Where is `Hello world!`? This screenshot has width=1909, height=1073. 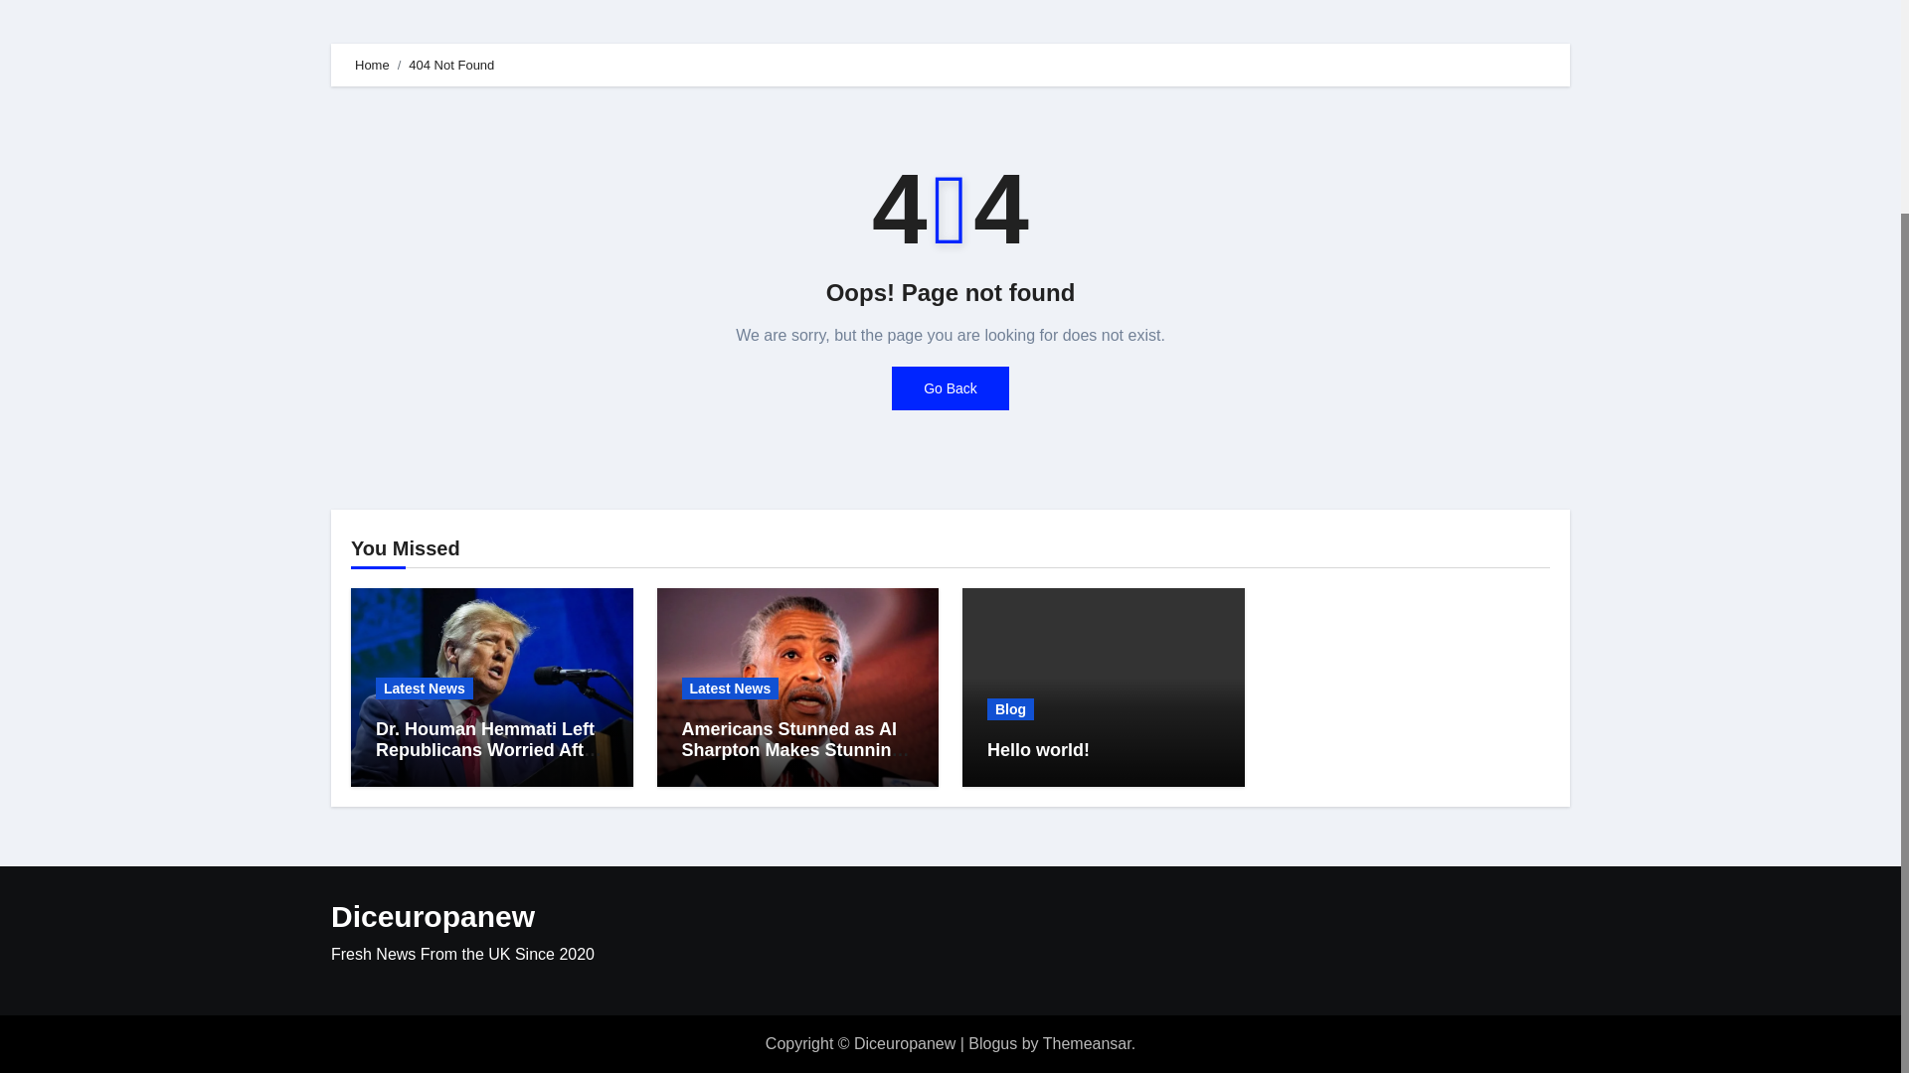 Hello world! is located at coordinates (1038, 749).